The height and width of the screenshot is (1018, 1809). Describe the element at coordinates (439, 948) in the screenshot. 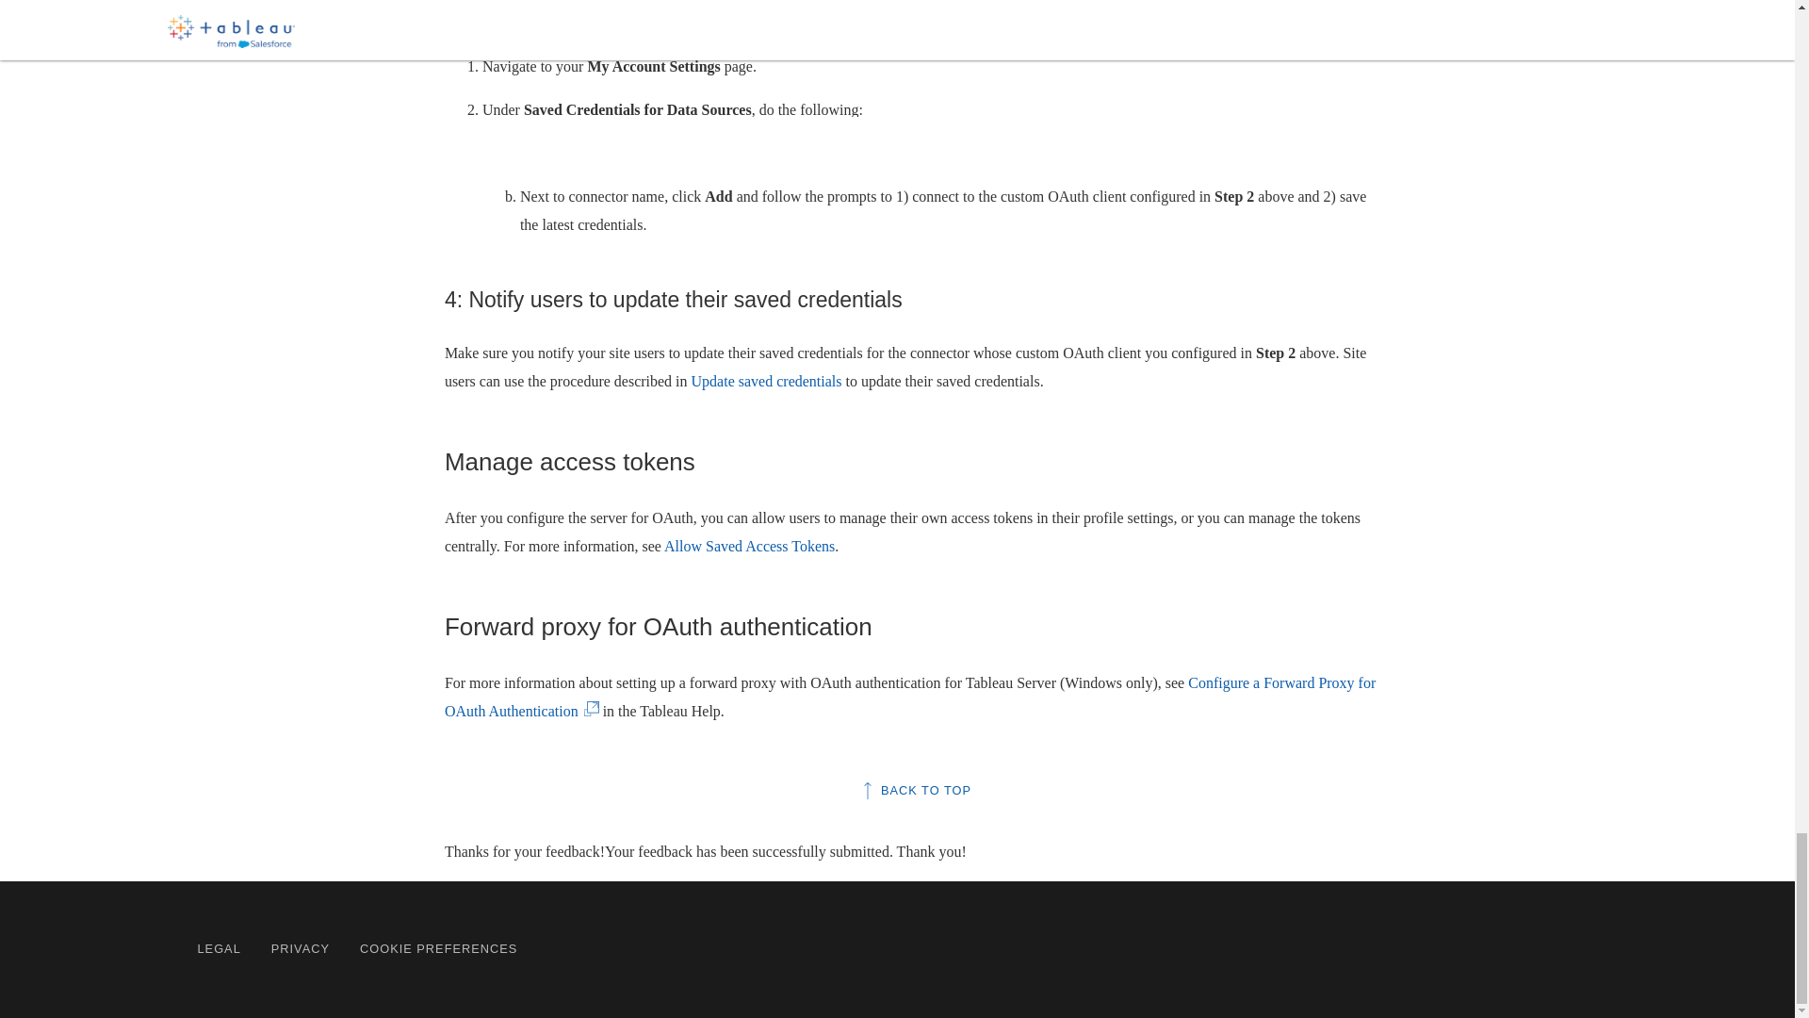

I see `COOKIE PREFERENCES` at that location.